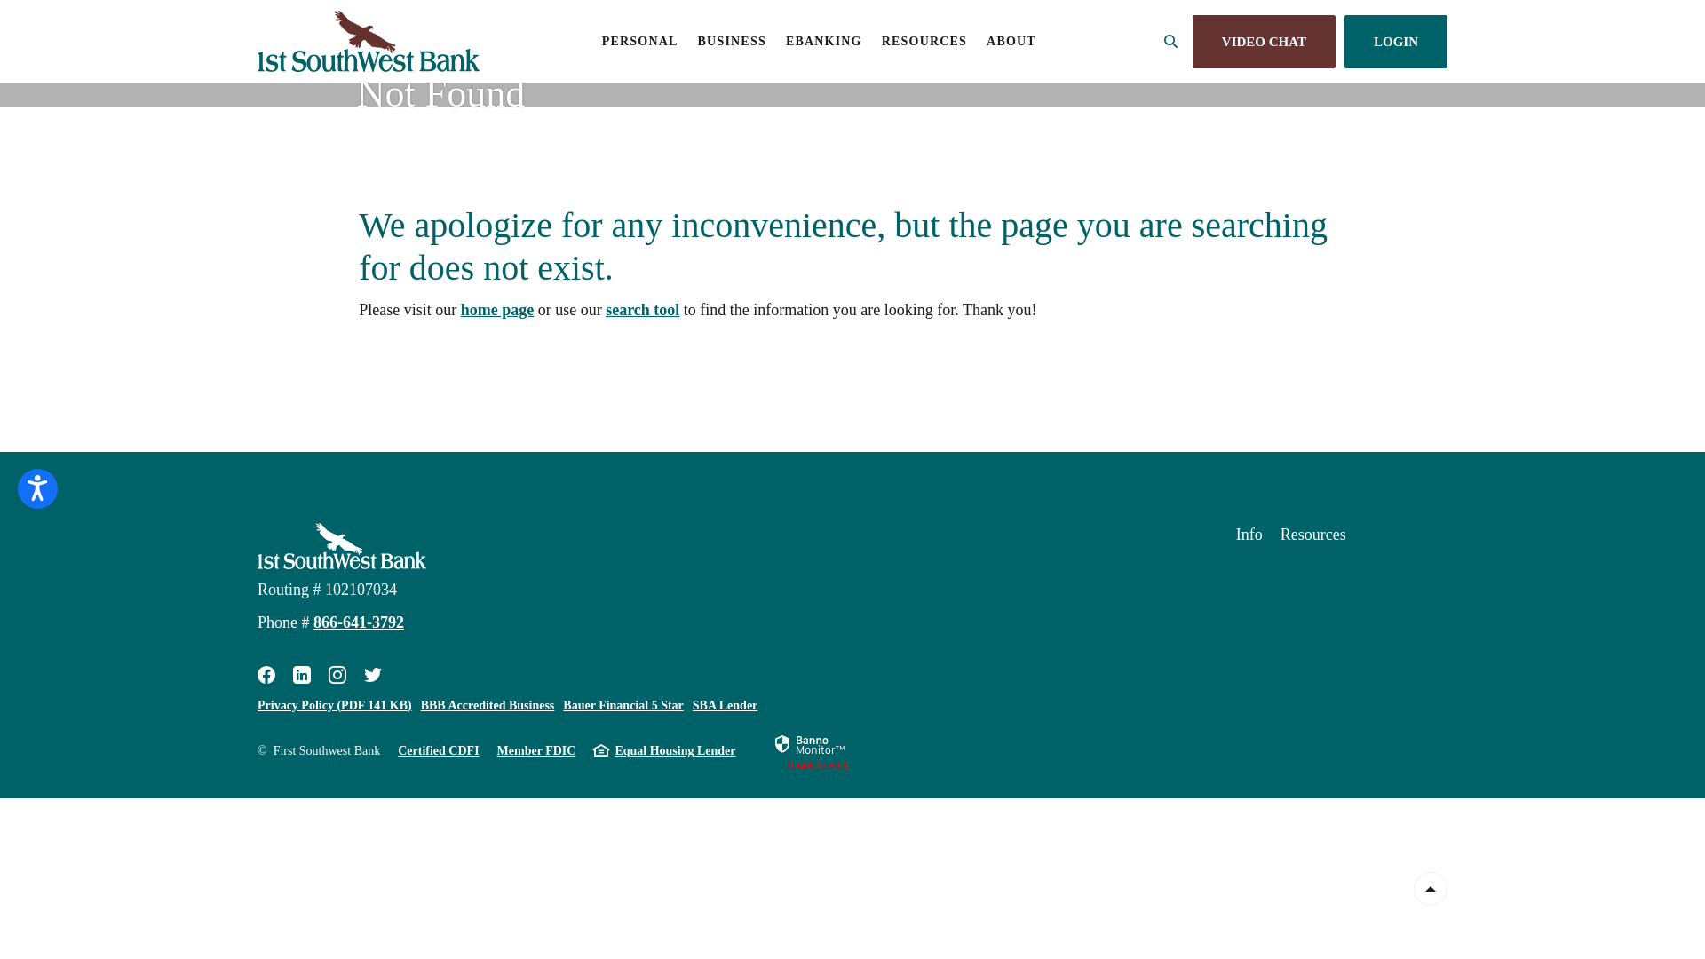 The width and height of the screenshot is (1705, 959). What do you see at coordinates (439, 751) in the screenshot?
I see `Certified CDFI` at bounding box center [439, 751].